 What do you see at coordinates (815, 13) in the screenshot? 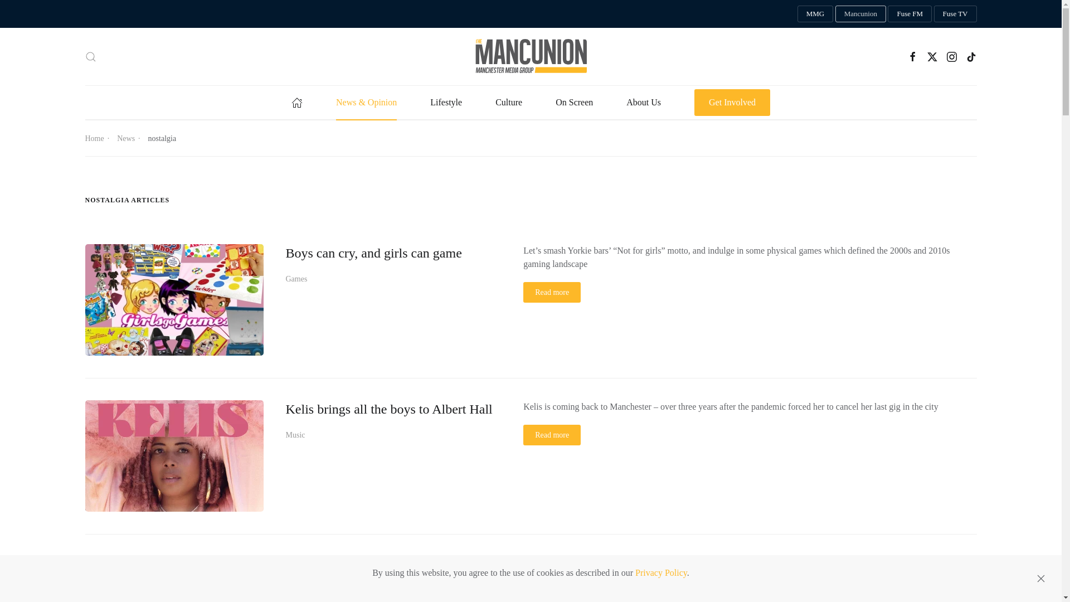
I see `Manchester Media Group` at bounding box center [815, 13].